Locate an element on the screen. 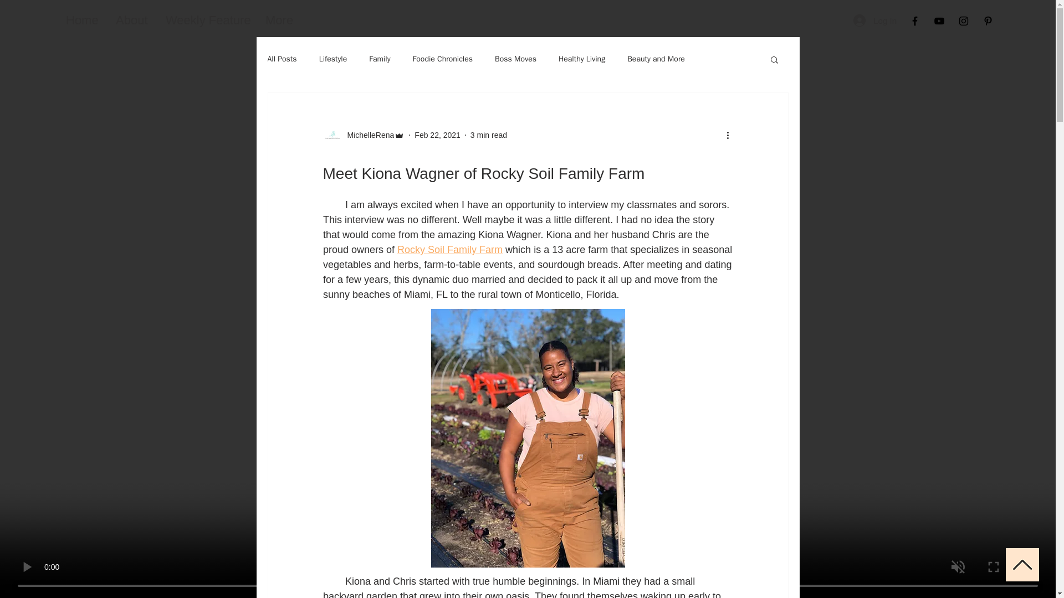 Image resolution: width=1064 pixels, height=598 pixels. MichelleRena is located at coordinates (367, 135).